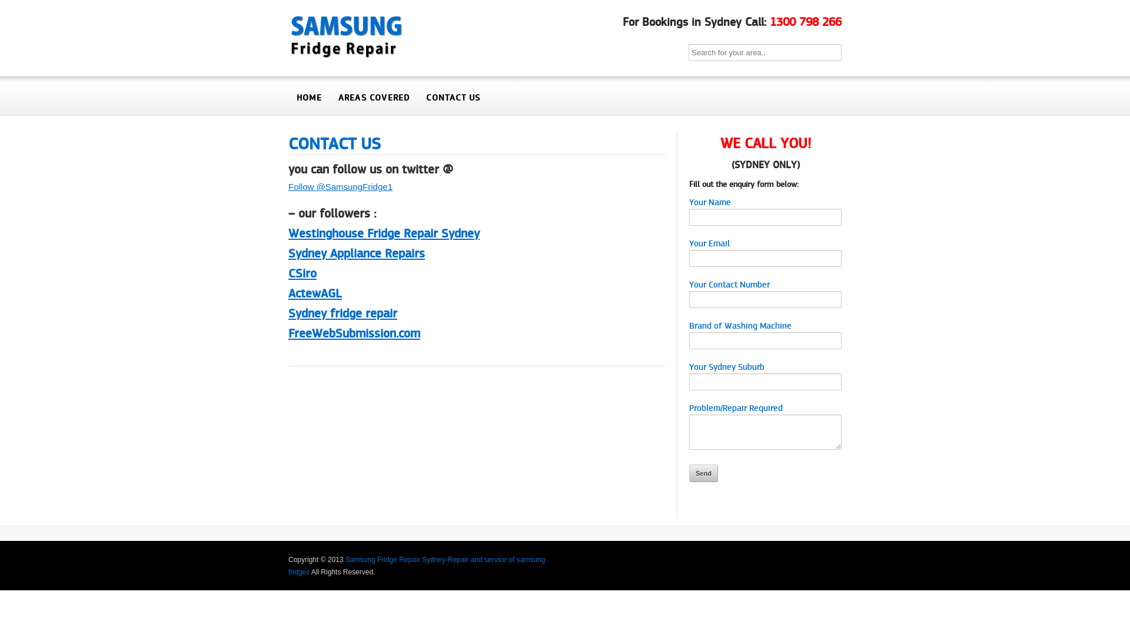  What do you see at coordinates (704, 473) in the screenshot?
I see `Send` at bounding box center [704, 473].